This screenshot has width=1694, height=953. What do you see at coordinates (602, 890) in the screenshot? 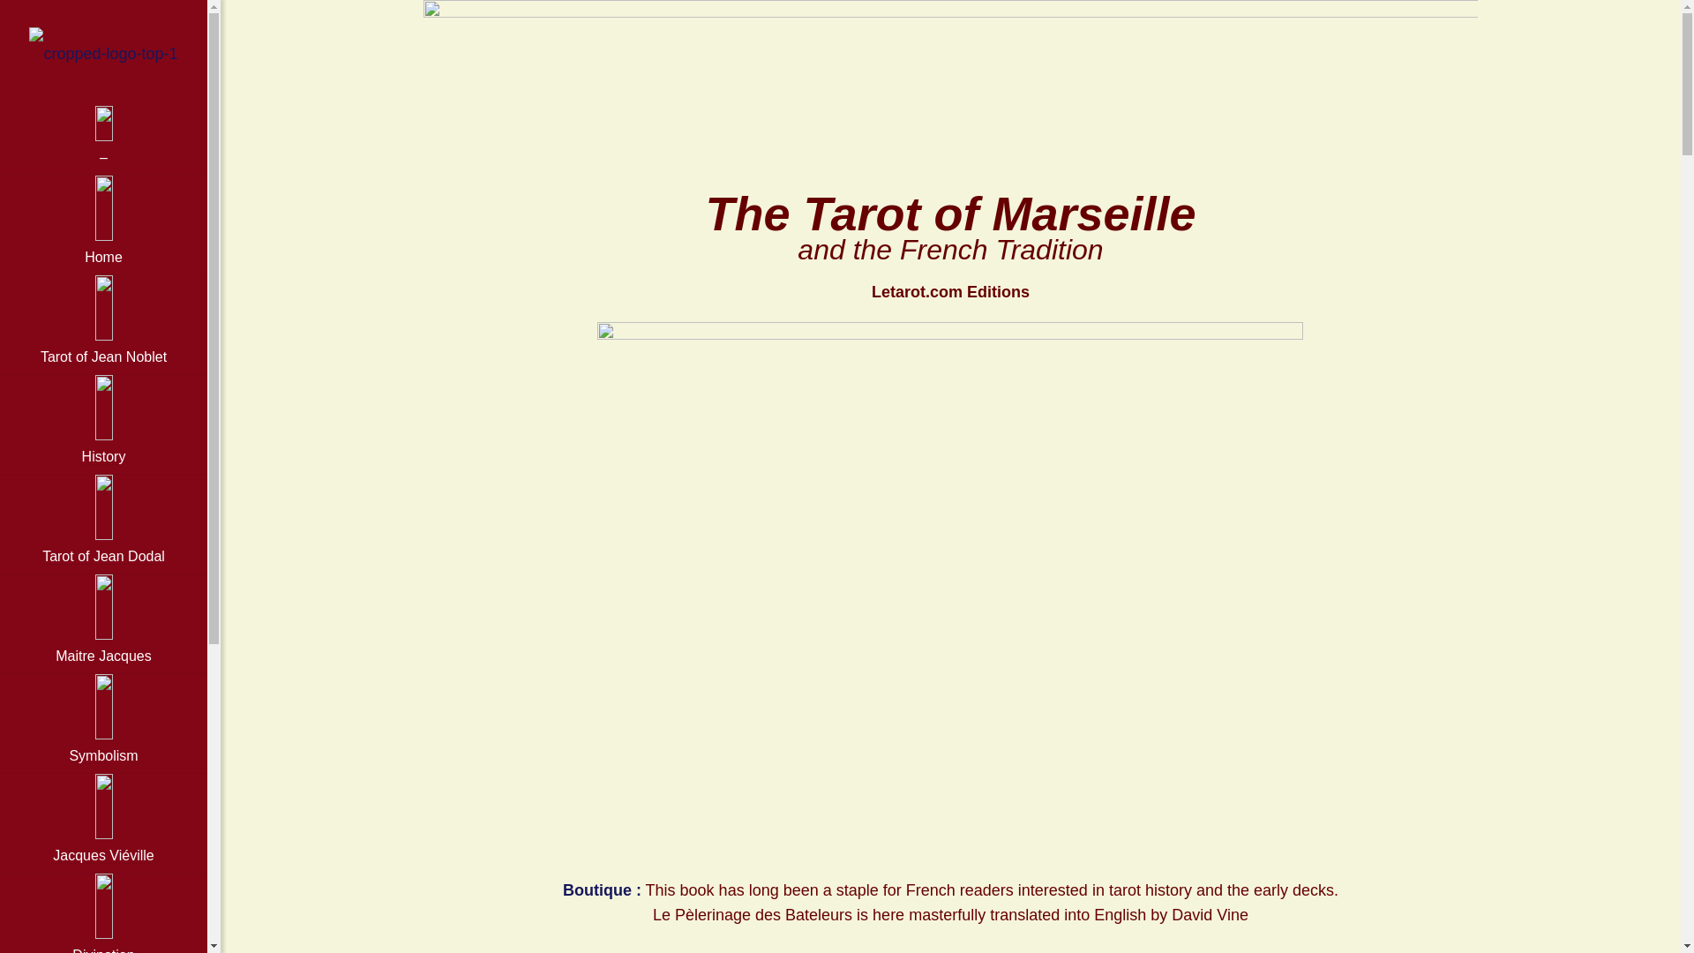
I see `Boutique :` at bounding box center [602, 890].